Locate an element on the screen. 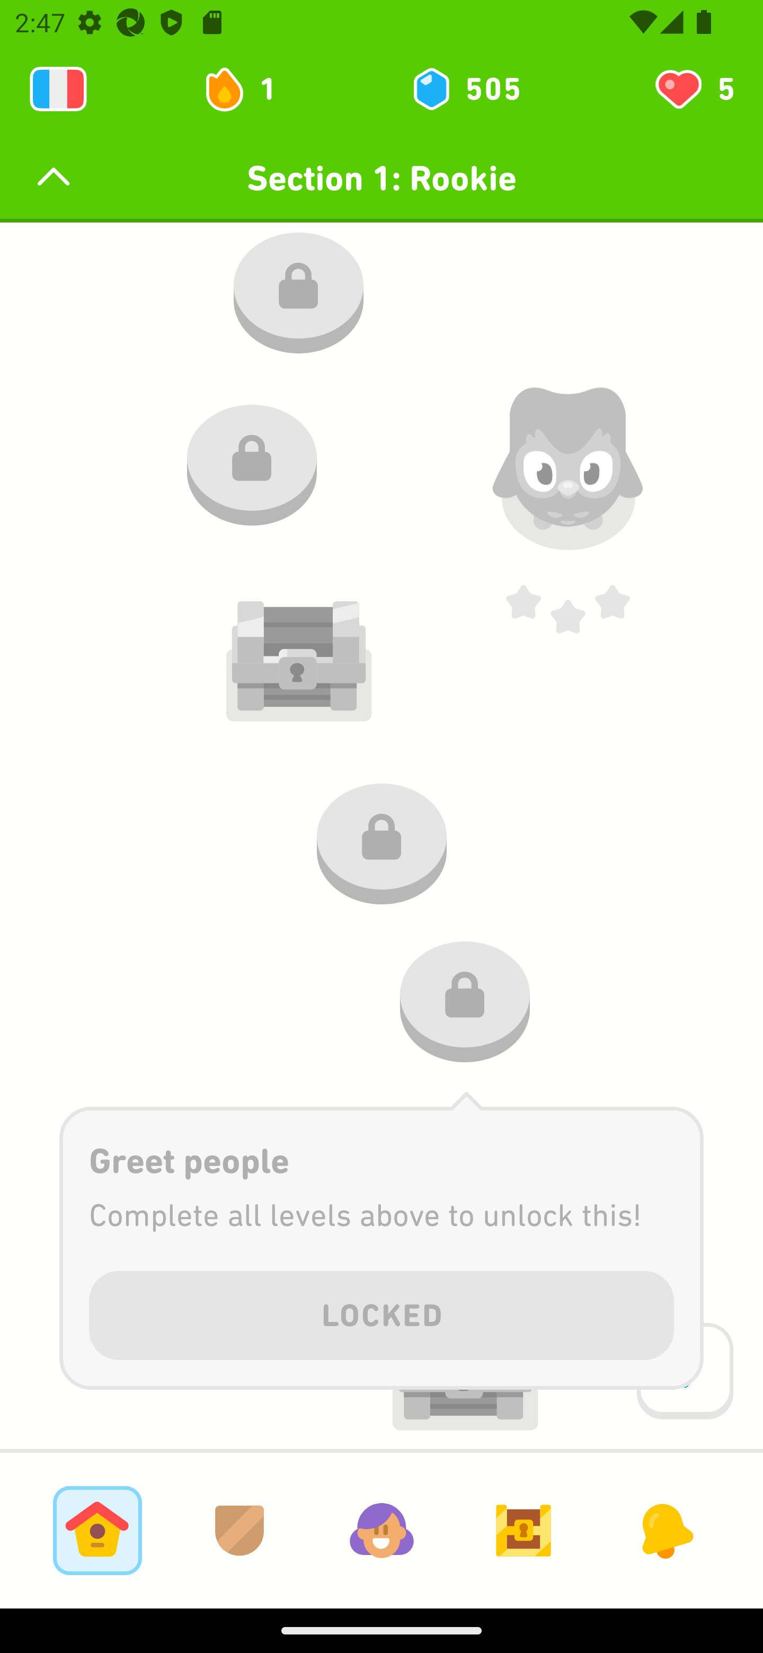 This screenshot has height=1653, width=763. You have 5 hearts left 5 is located at coordinates (693, 89).